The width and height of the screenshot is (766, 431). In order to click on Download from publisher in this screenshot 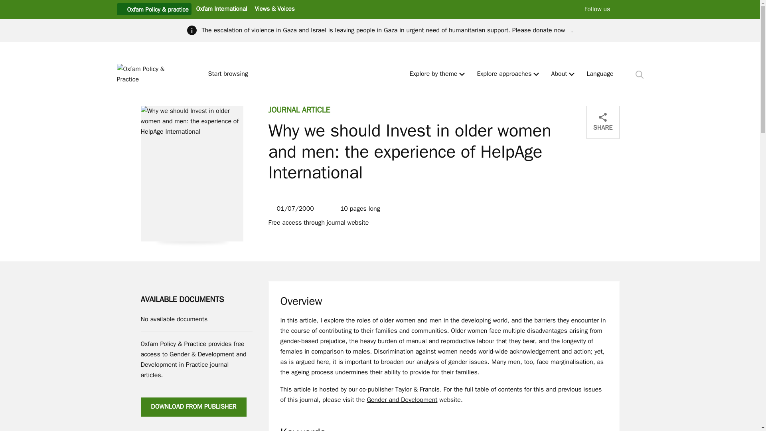, I will do `click(193, 407)`.